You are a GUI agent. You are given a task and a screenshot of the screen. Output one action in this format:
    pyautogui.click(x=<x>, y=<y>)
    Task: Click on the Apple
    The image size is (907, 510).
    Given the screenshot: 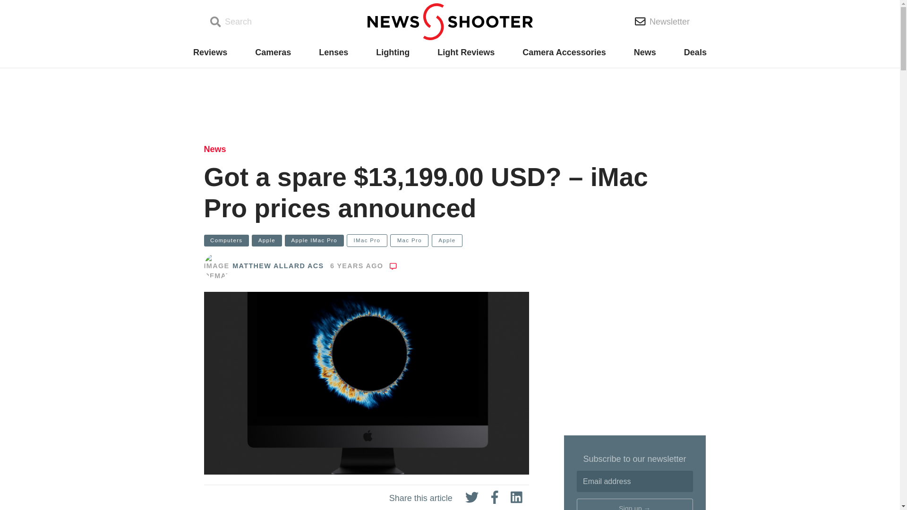 What is the action you would take?
    pyautogui.click(x=266, y=240)
    